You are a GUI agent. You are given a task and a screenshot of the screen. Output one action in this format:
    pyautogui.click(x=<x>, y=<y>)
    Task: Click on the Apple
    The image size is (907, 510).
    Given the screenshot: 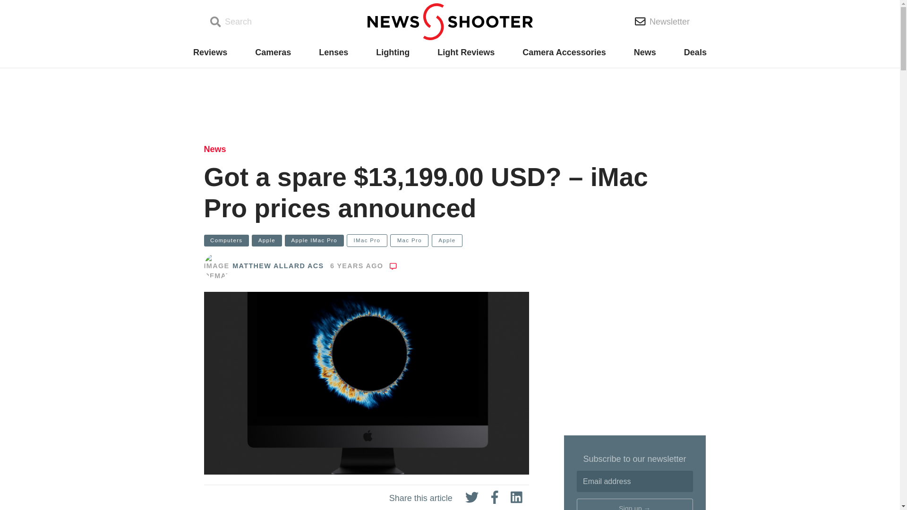 What is the action you would take?
    pyautogui.click(x=266, y=240)
    